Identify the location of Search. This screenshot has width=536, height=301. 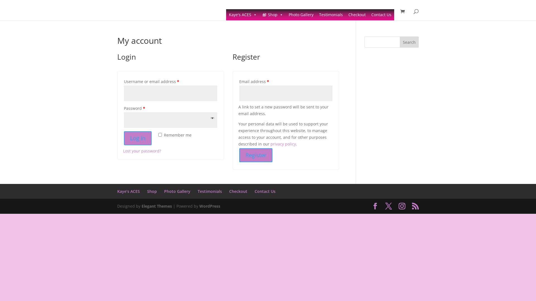
(409, 42).